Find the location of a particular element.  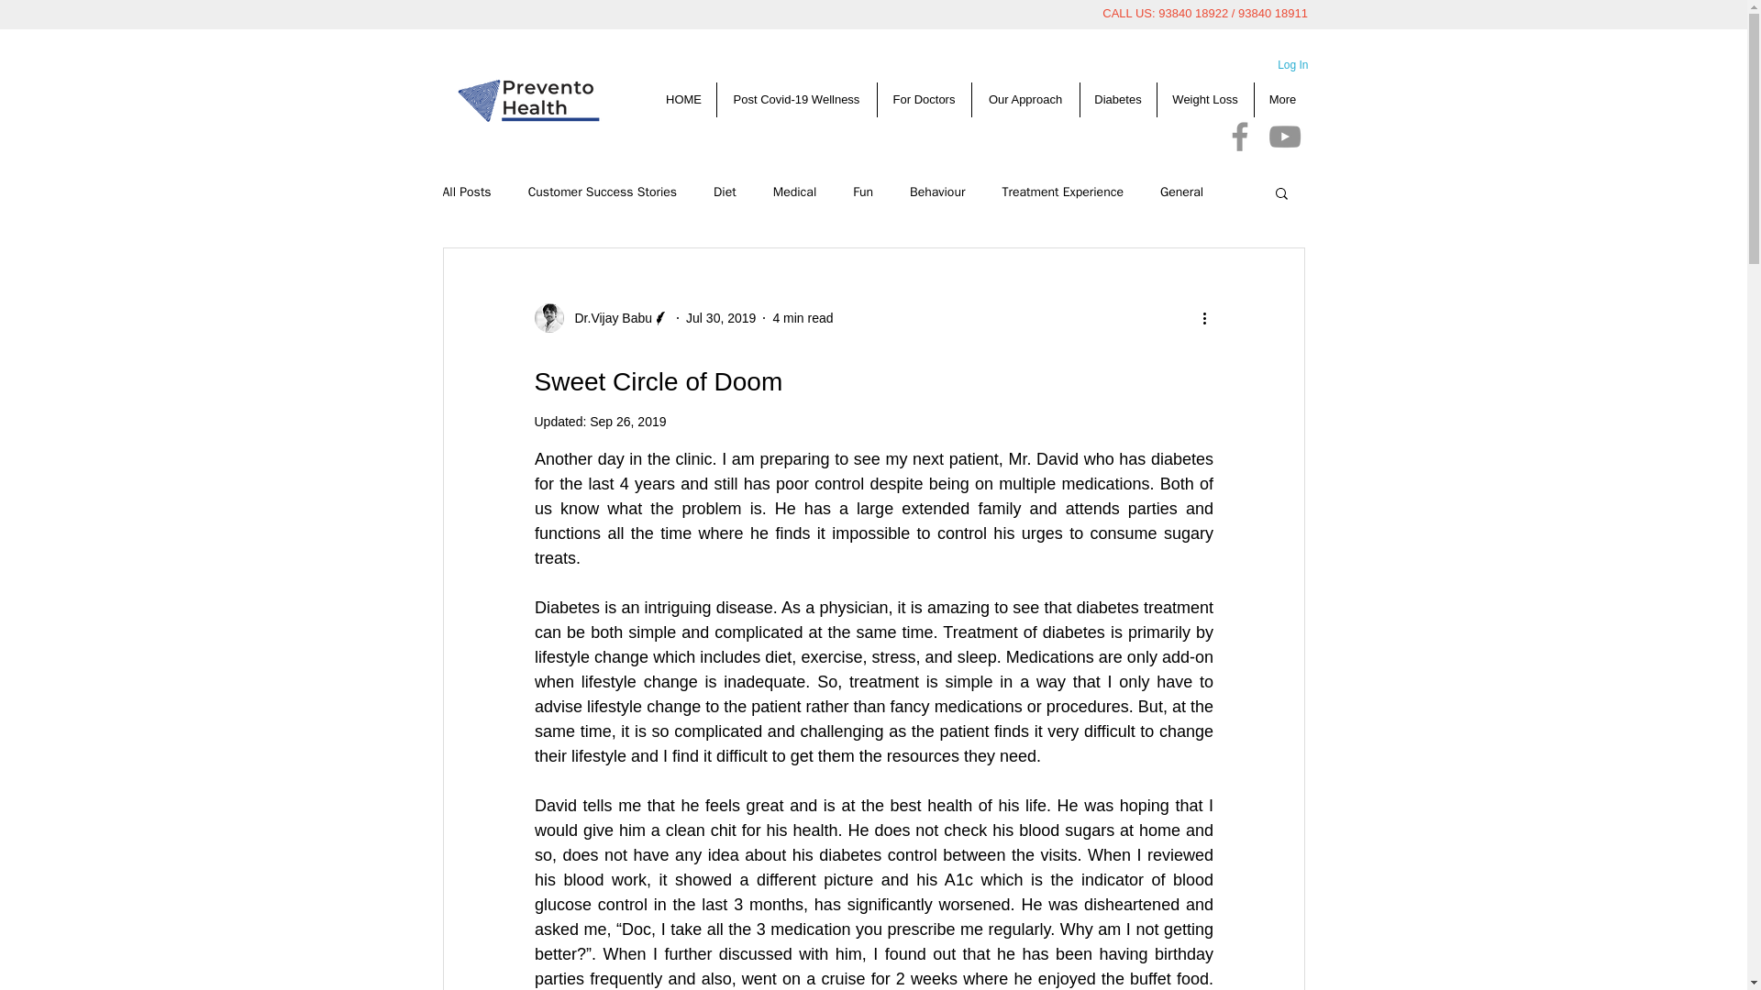

Dr.Vijay Babu is located at coordinates (601, 317).